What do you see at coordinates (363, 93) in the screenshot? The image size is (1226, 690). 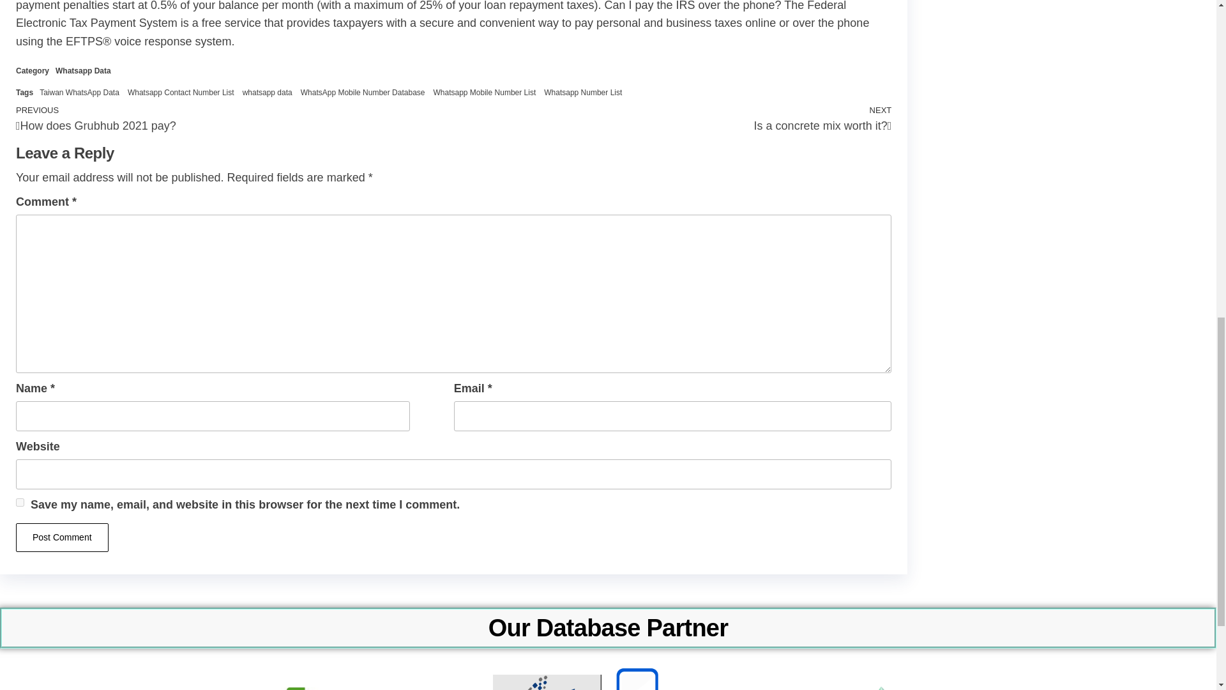 I see `Post Comment` at bounding box center [363, 93].